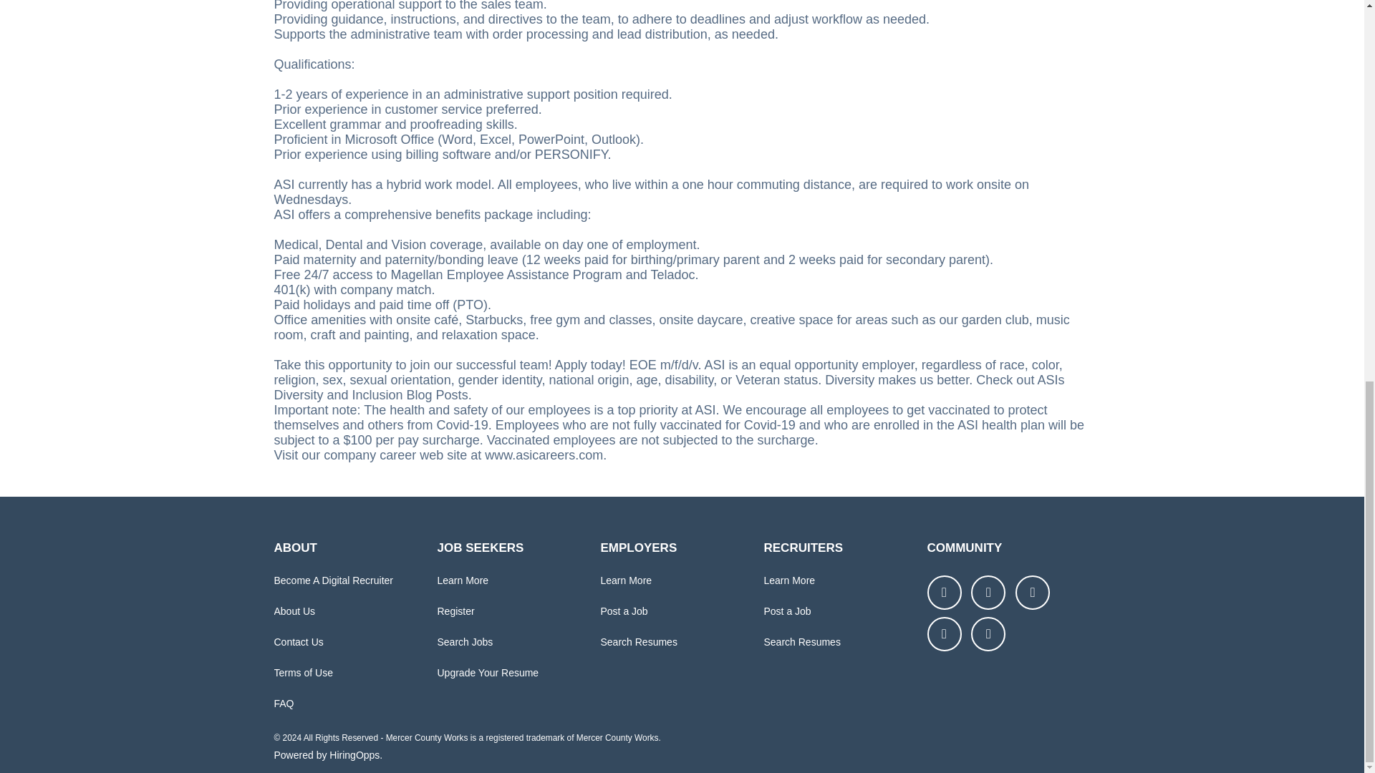 Image resolution: width=1375 pixels, height=773 pixels. Describe the element at coordinates (294, 611) in the screenshot. I see `About Us` at that location.